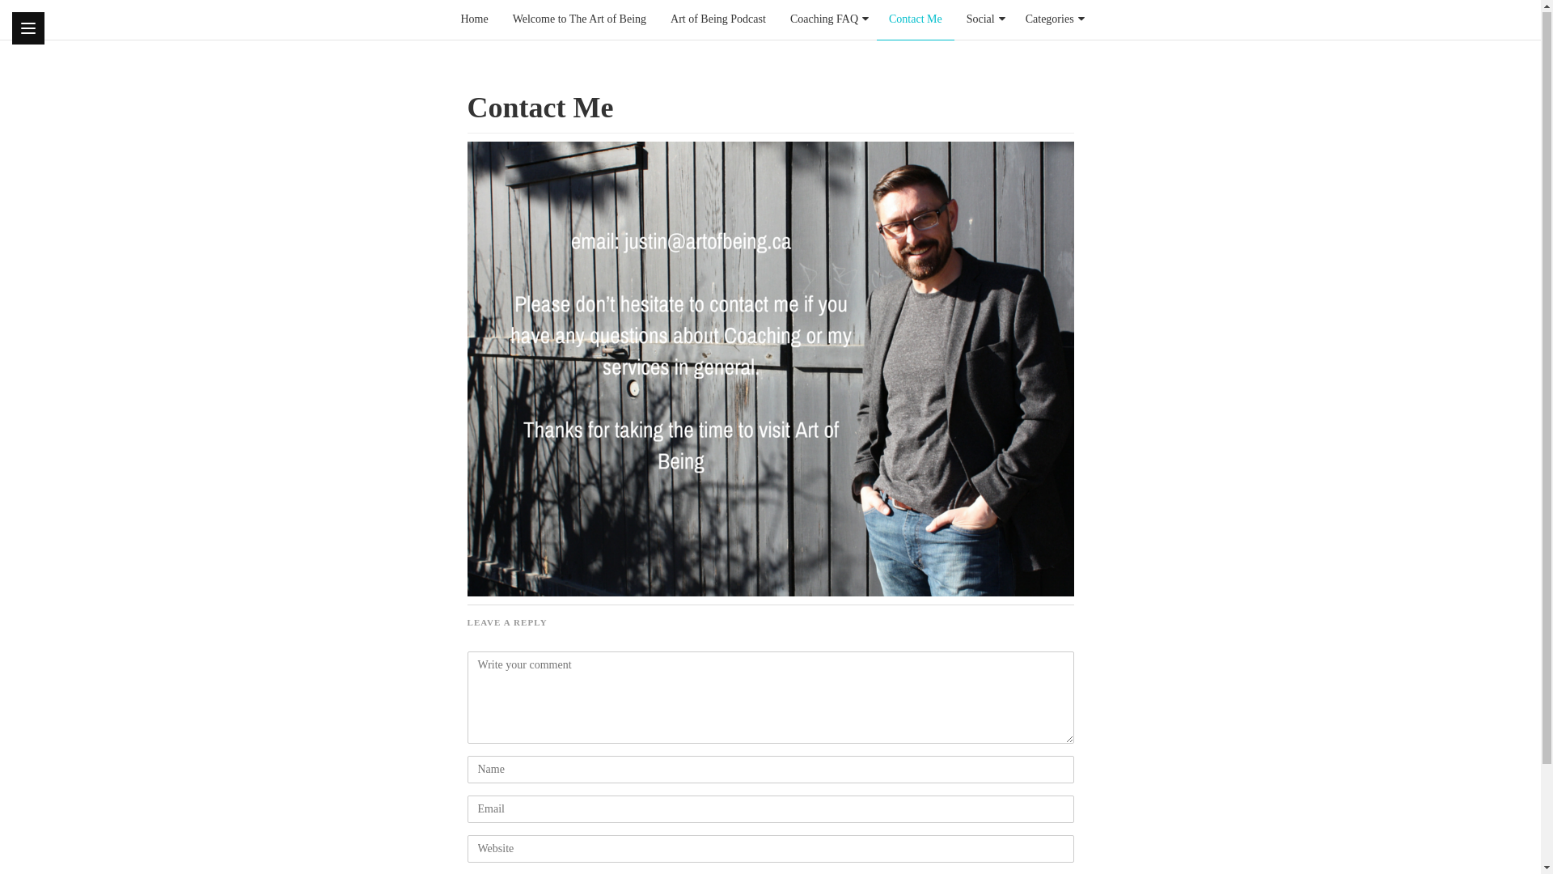  I want to click on Art of Being Podcast, so click(718, 20).